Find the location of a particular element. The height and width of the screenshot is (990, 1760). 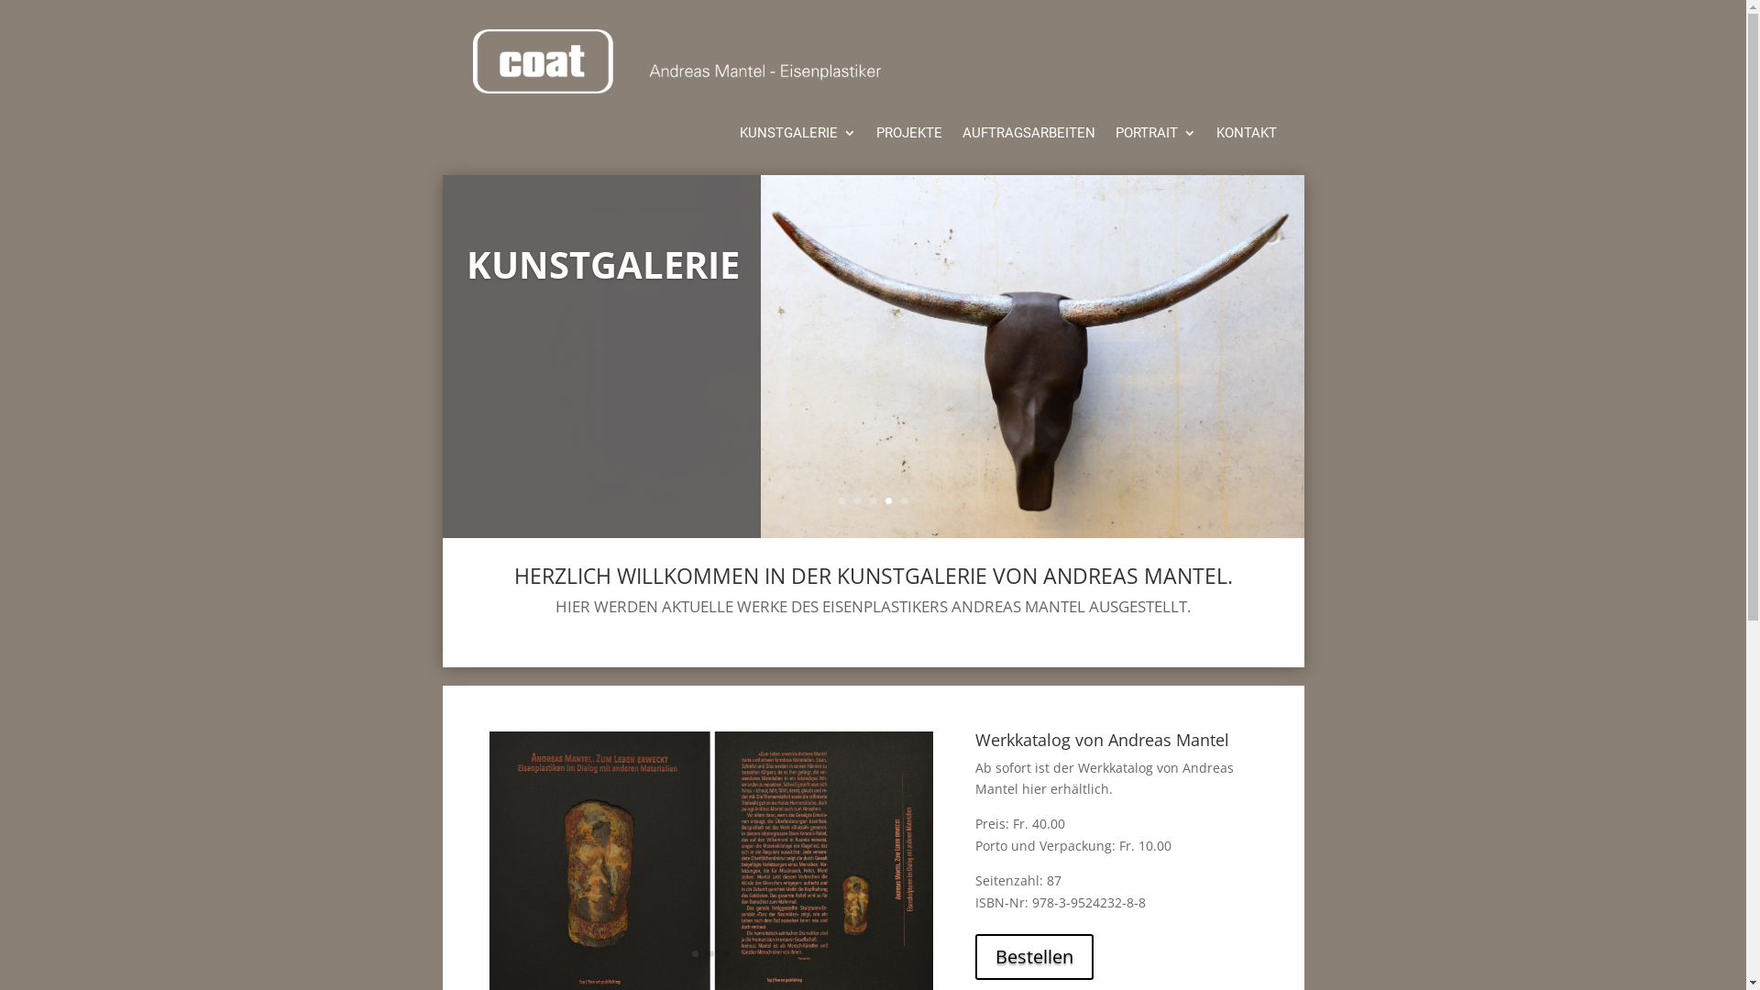

KONTAKT is located at coordinates (1246, 144).